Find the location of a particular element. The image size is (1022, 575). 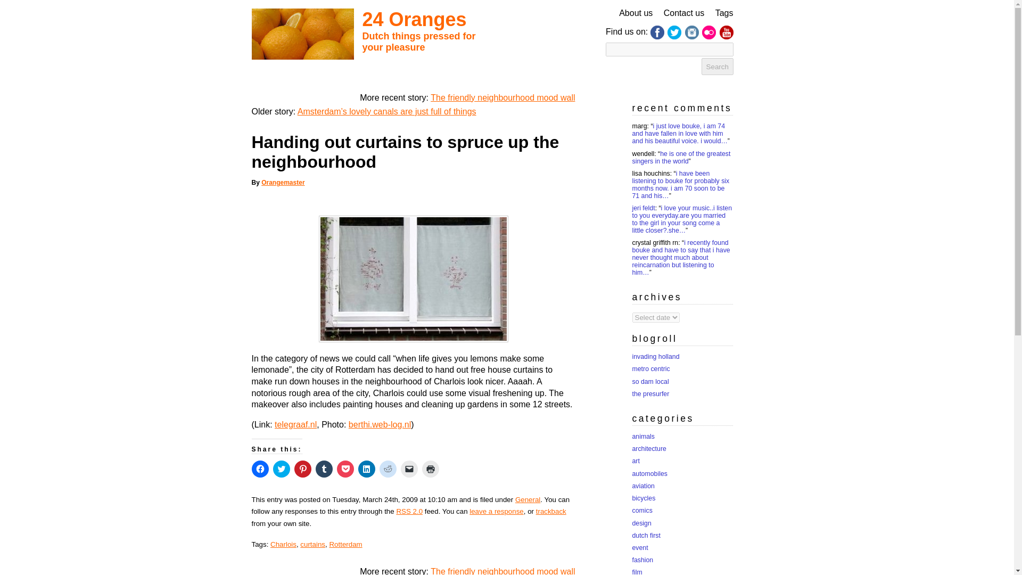

The friendly neighbourhood mood wall is located at coordinates (502, 571).